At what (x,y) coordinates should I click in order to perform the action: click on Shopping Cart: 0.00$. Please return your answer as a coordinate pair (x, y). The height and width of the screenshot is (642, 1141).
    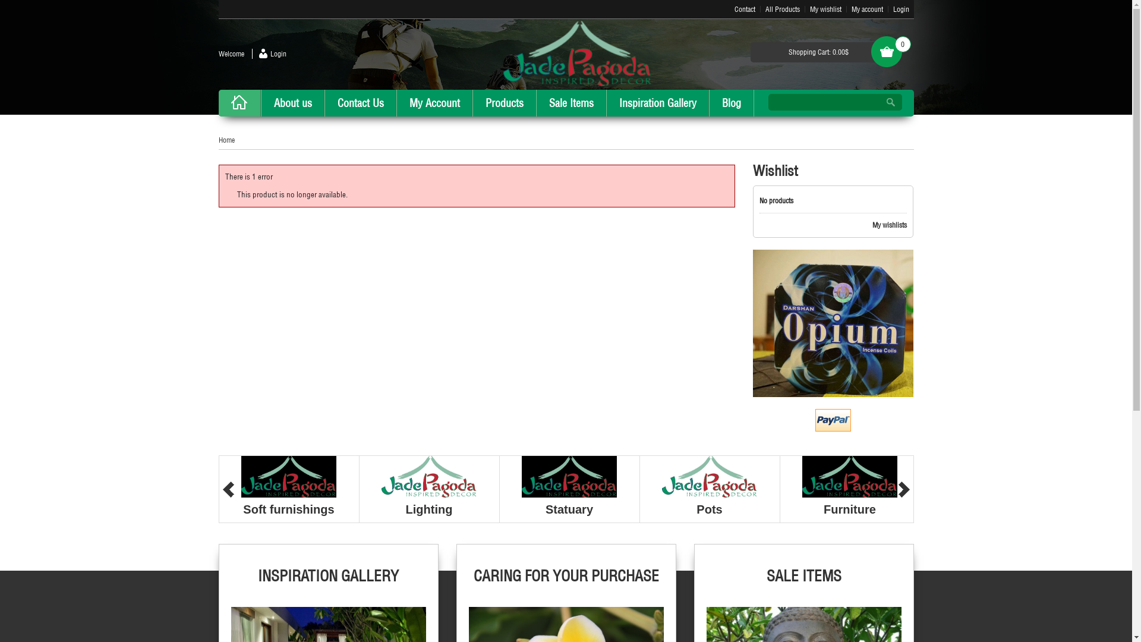
    Looking at the image, I should click on (818, 52).